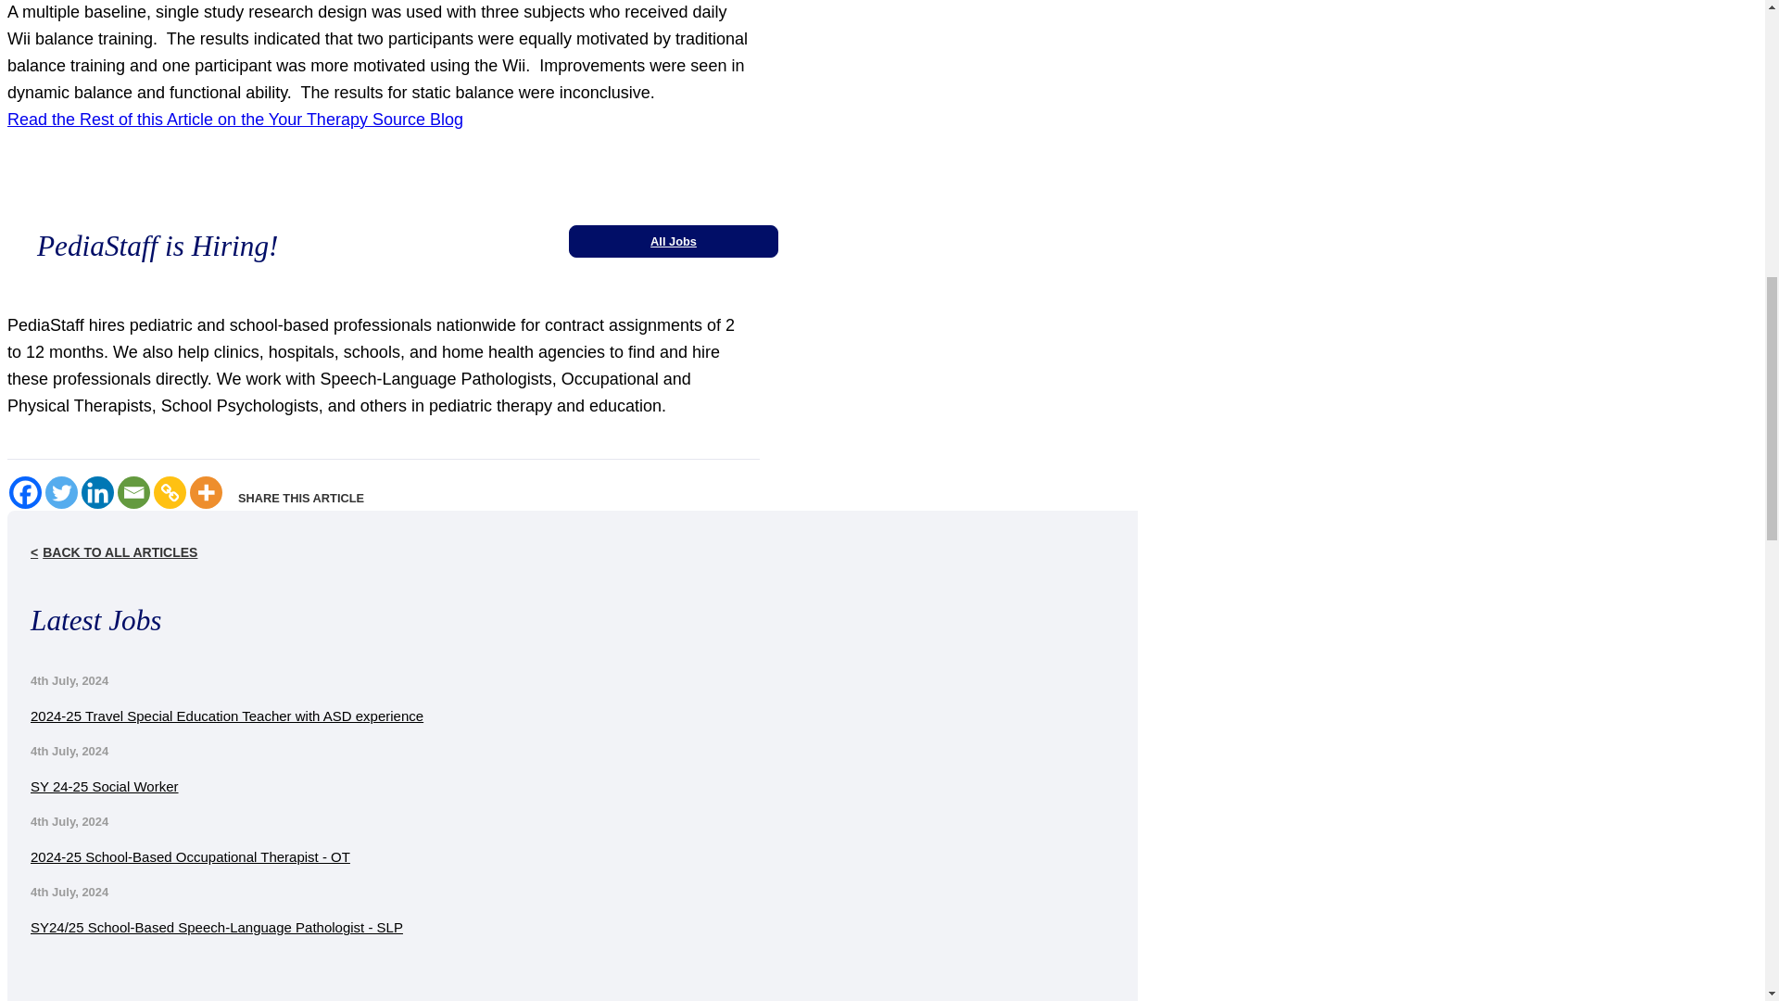  I want to click on Linkedin, so click(97, 492).